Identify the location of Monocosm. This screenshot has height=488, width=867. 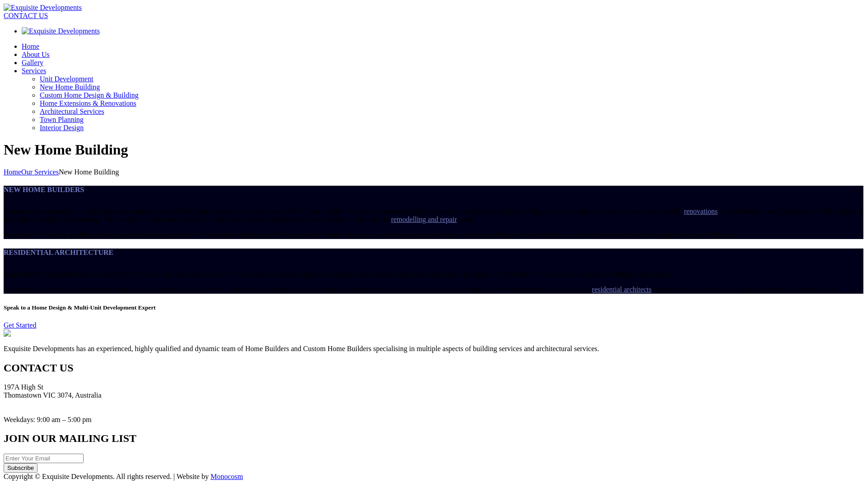
(227, 476).